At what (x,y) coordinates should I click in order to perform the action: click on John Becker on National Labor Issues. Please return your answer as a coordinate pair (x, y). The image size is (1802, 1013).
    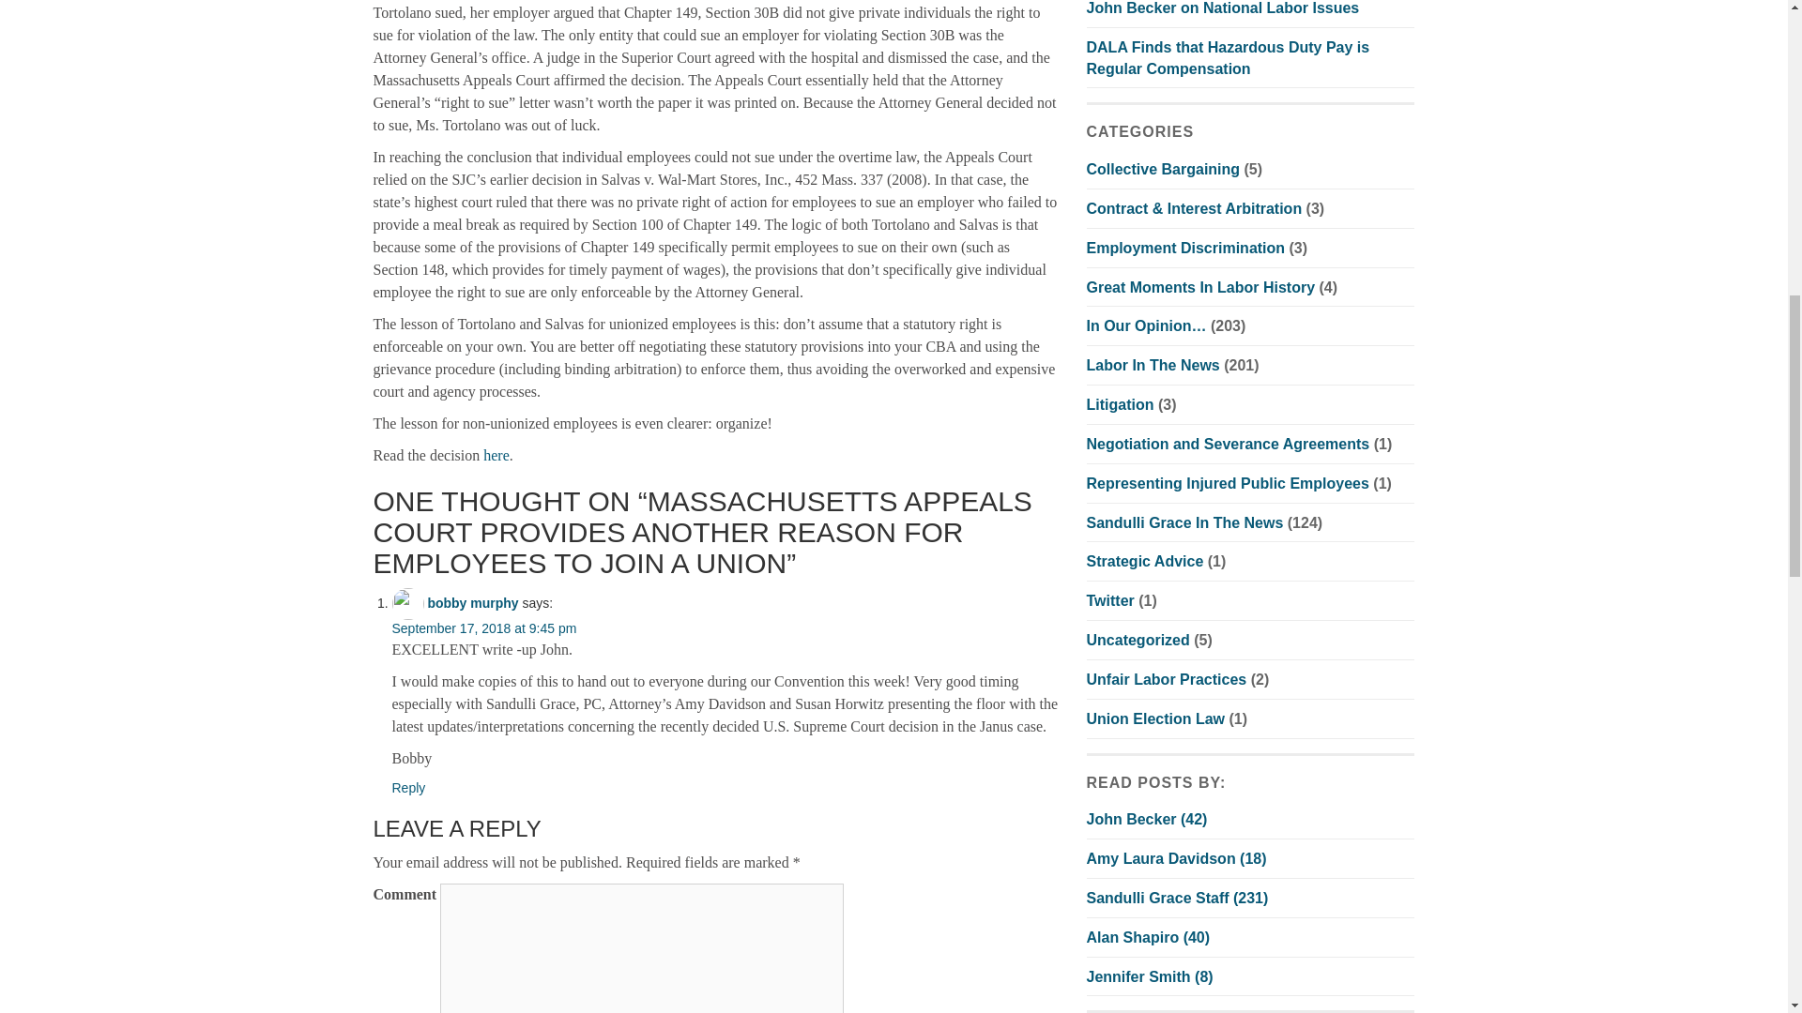
    Looking at the image, I should click on (1223, 8).